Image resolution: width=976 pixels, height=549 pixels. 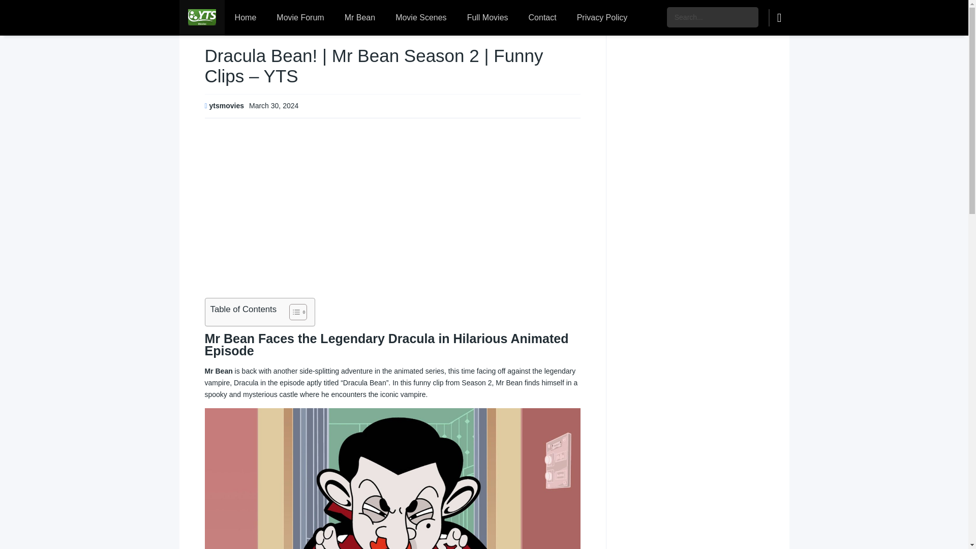 What do you see at coordinates (542, 18) in the screenshot?
I see `Contact` at bounding box center [542, 18].